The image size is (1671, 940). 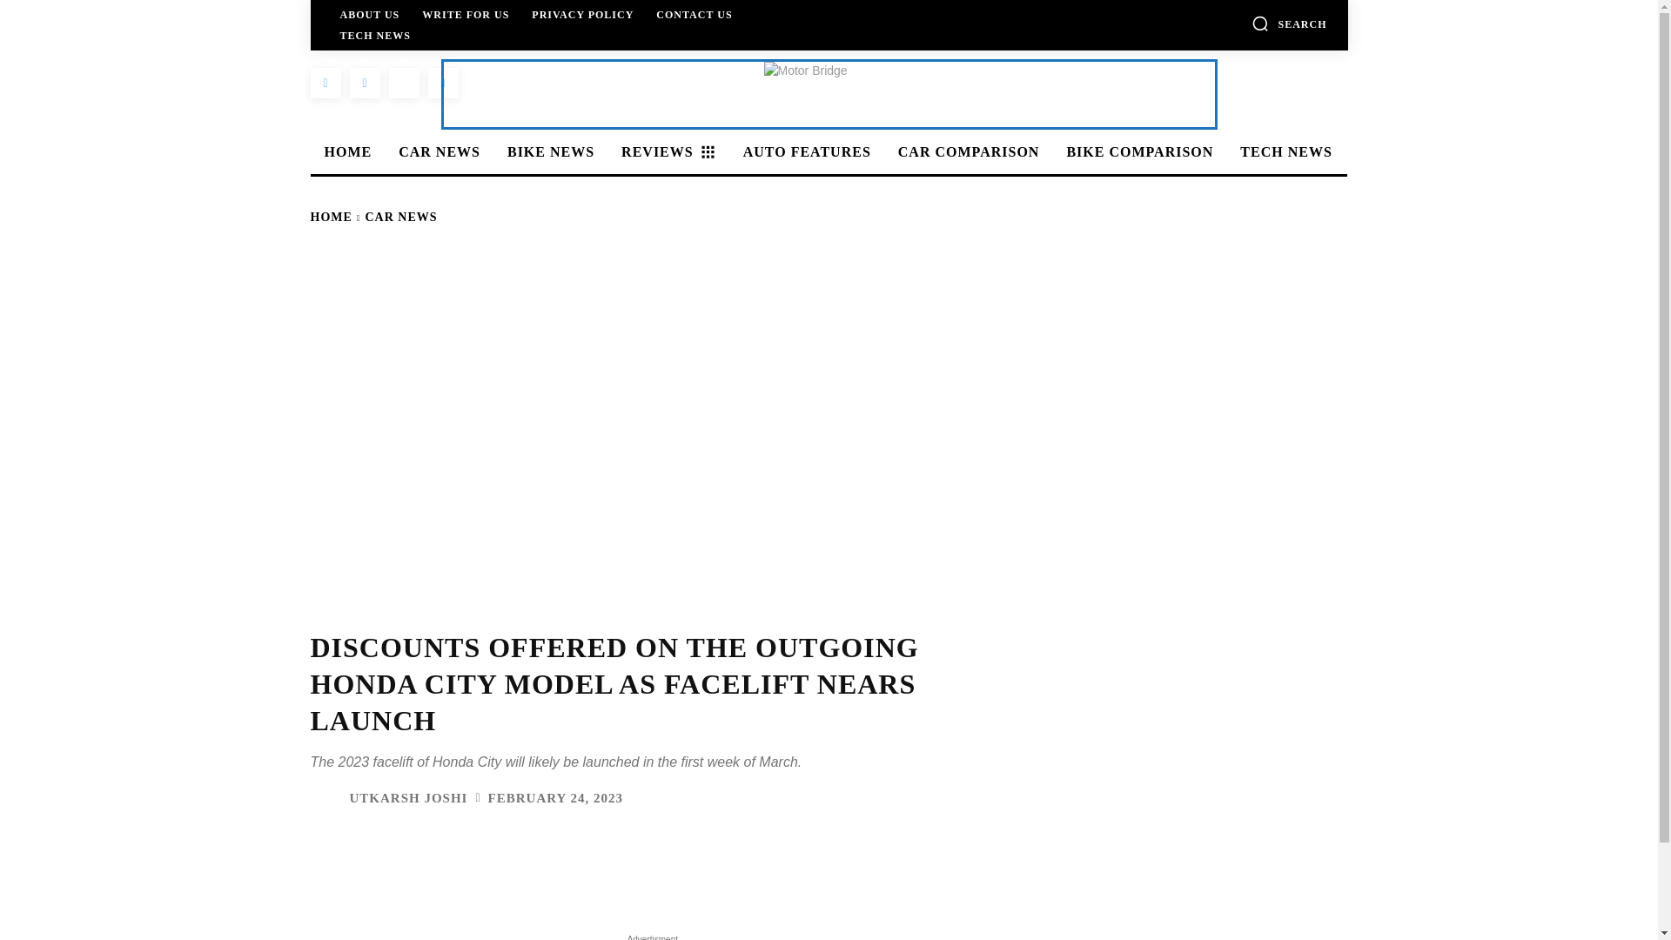 I want to click on Motor Bridge, so click(x=829, y=94).